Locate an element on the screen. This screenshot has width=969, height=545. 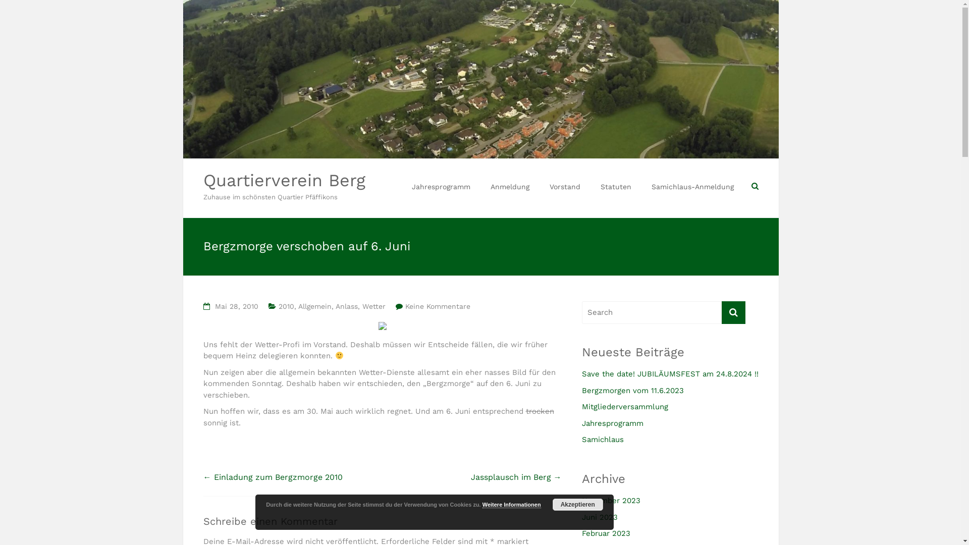
Bergzmorgen vom 11.6.2023 is located at coordinates (632, 394).